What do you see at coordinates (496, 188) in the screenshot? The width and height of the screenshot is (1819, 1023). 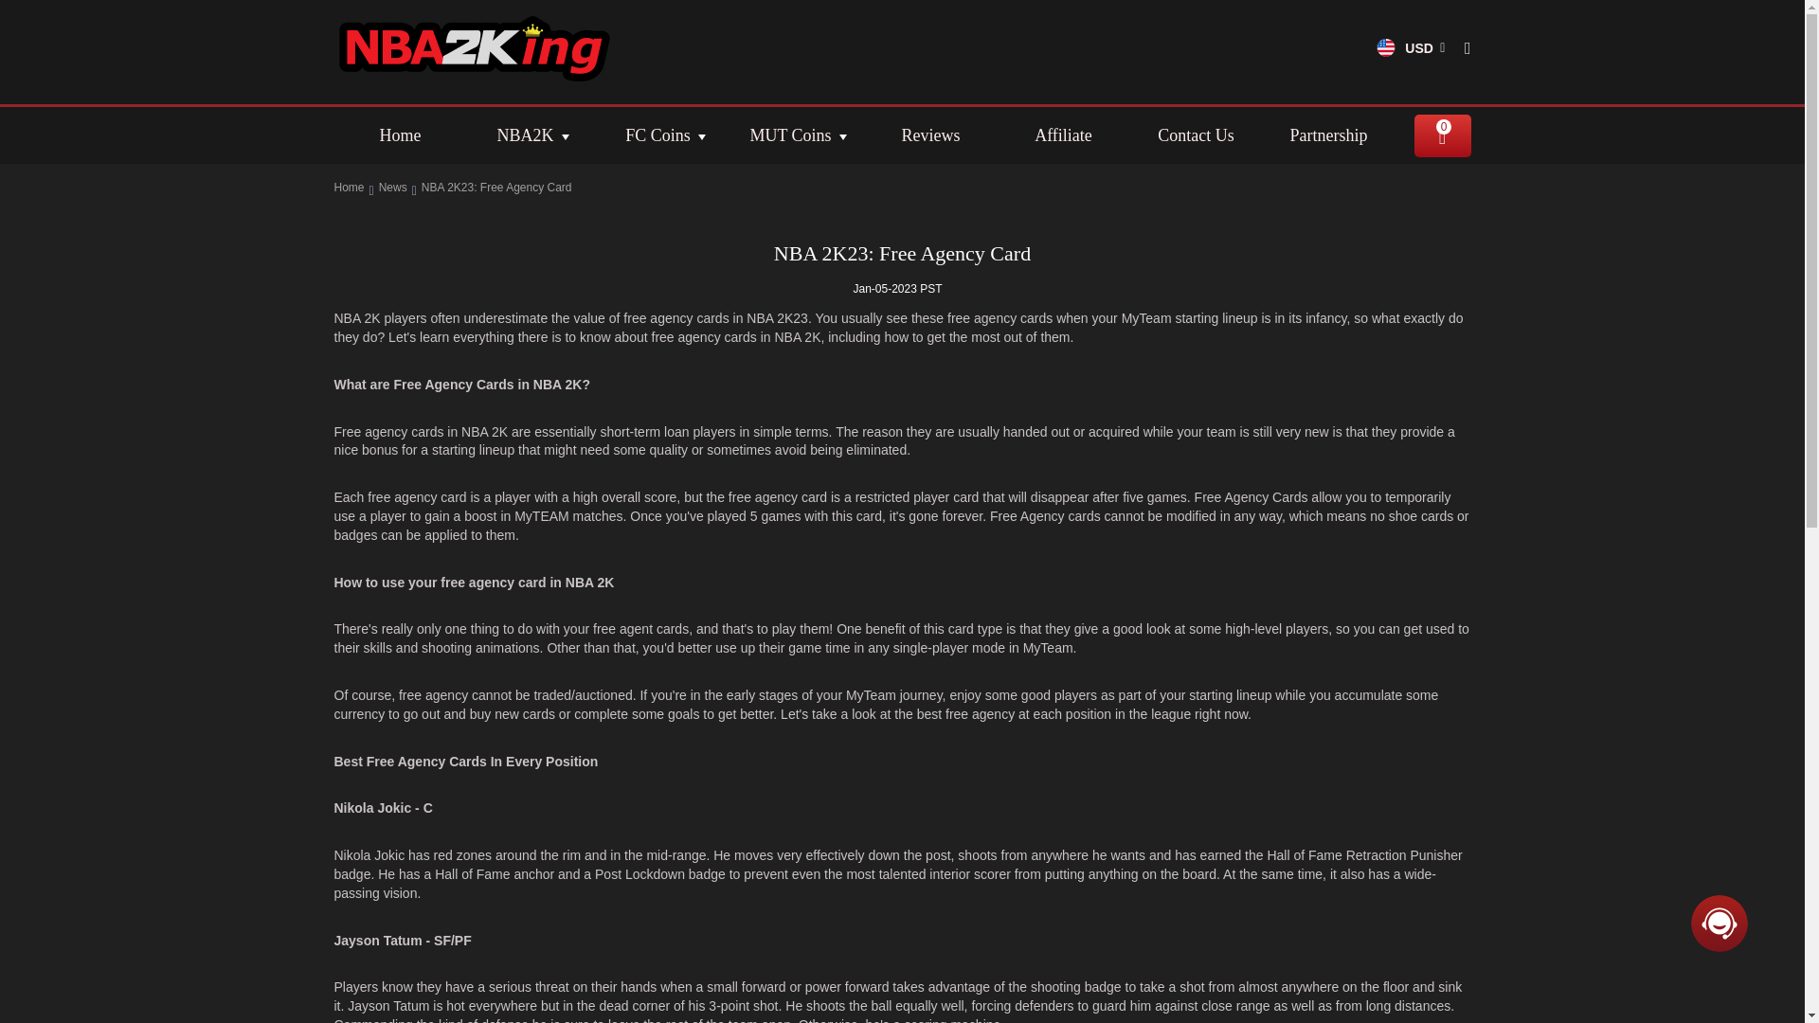 I see `NBA 2K23: Free Agency Card` at bounding box center [496, 188].